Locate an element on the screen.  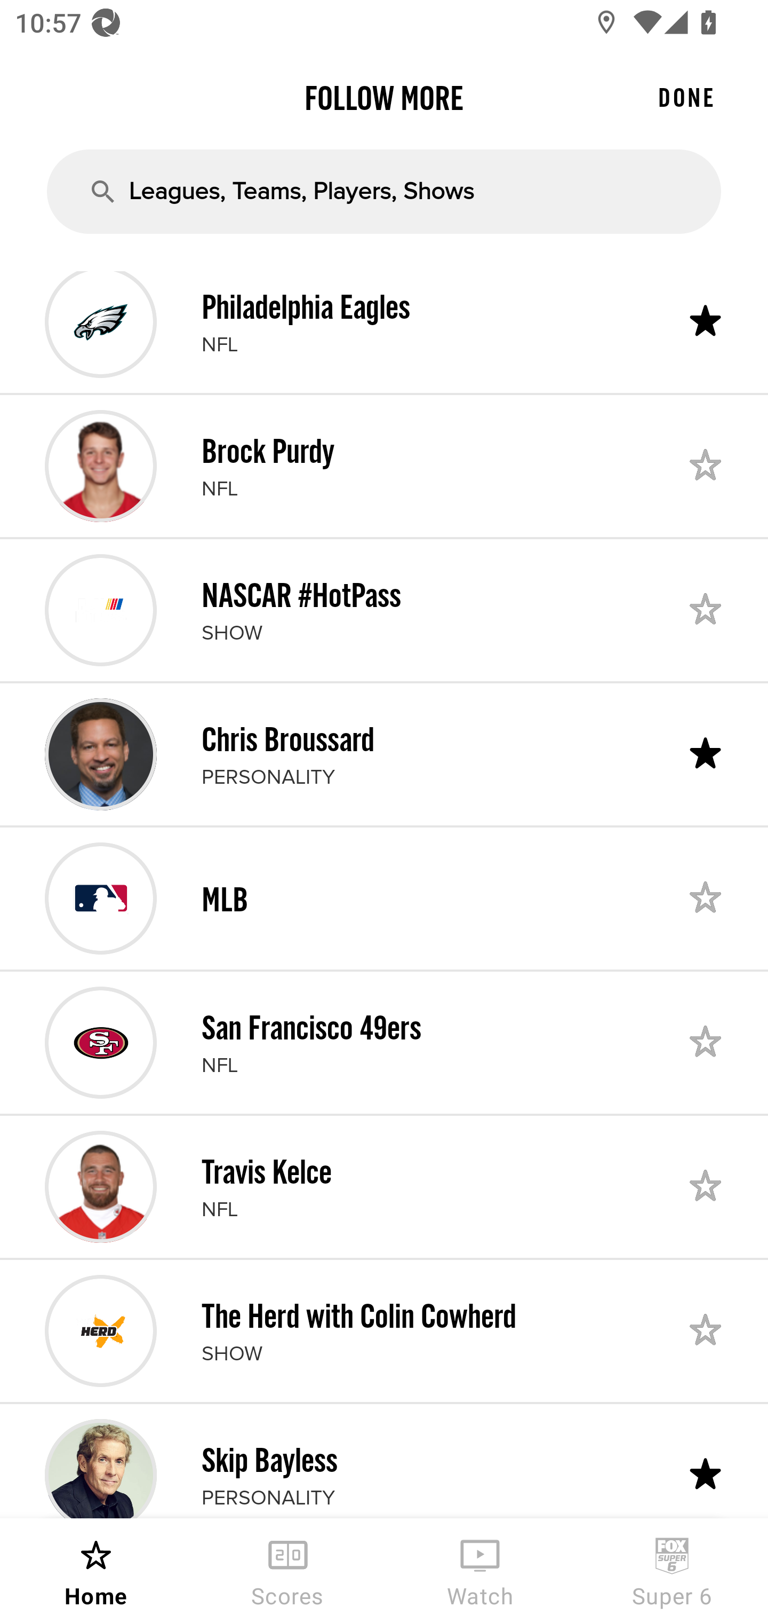
MLB is located at coordinates (384, 898).